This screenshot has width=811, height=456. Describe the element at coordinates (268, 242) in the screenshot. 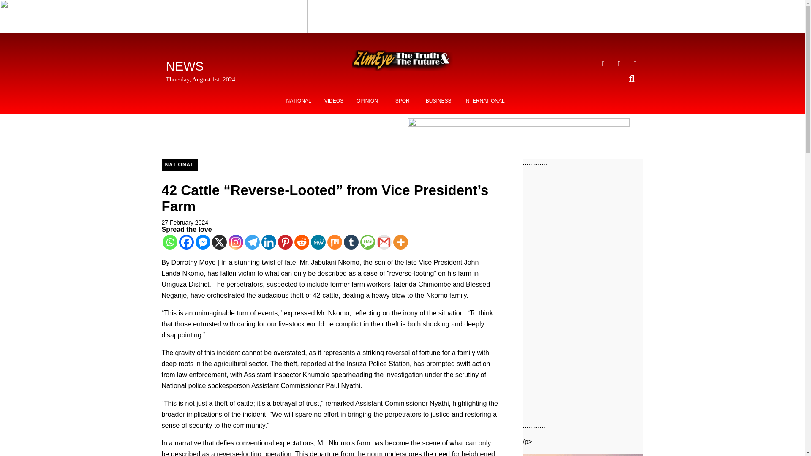

I see `Linkedin` at that location.